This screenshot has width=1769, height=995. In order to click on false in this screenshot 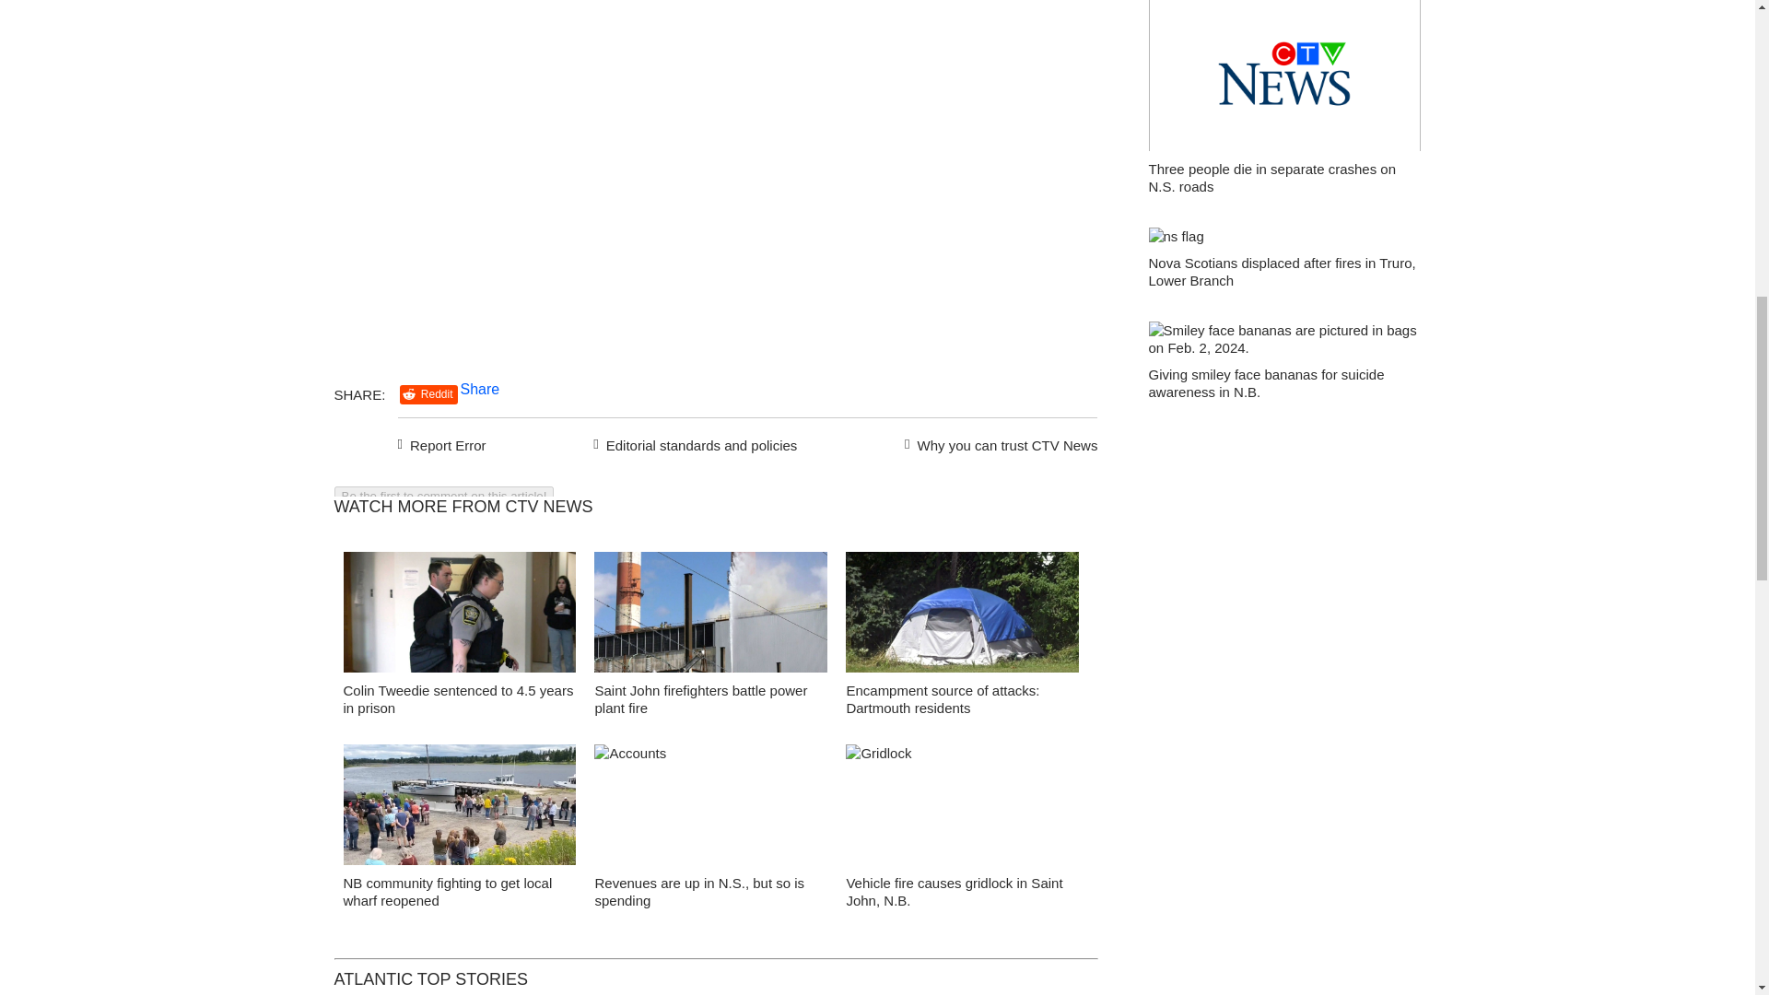, I will do `click(711, 612)`.